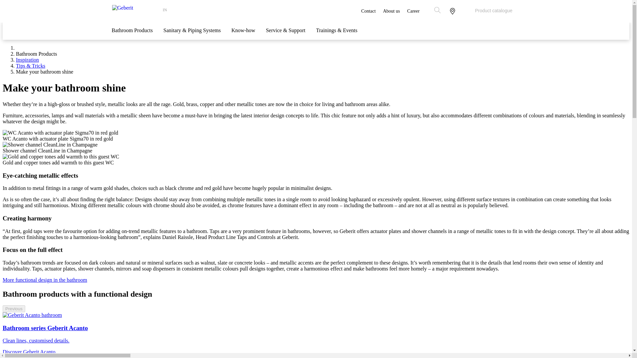  Describe the element at coordinates (413, 11) in the screenshot. I see `Career` at that location.